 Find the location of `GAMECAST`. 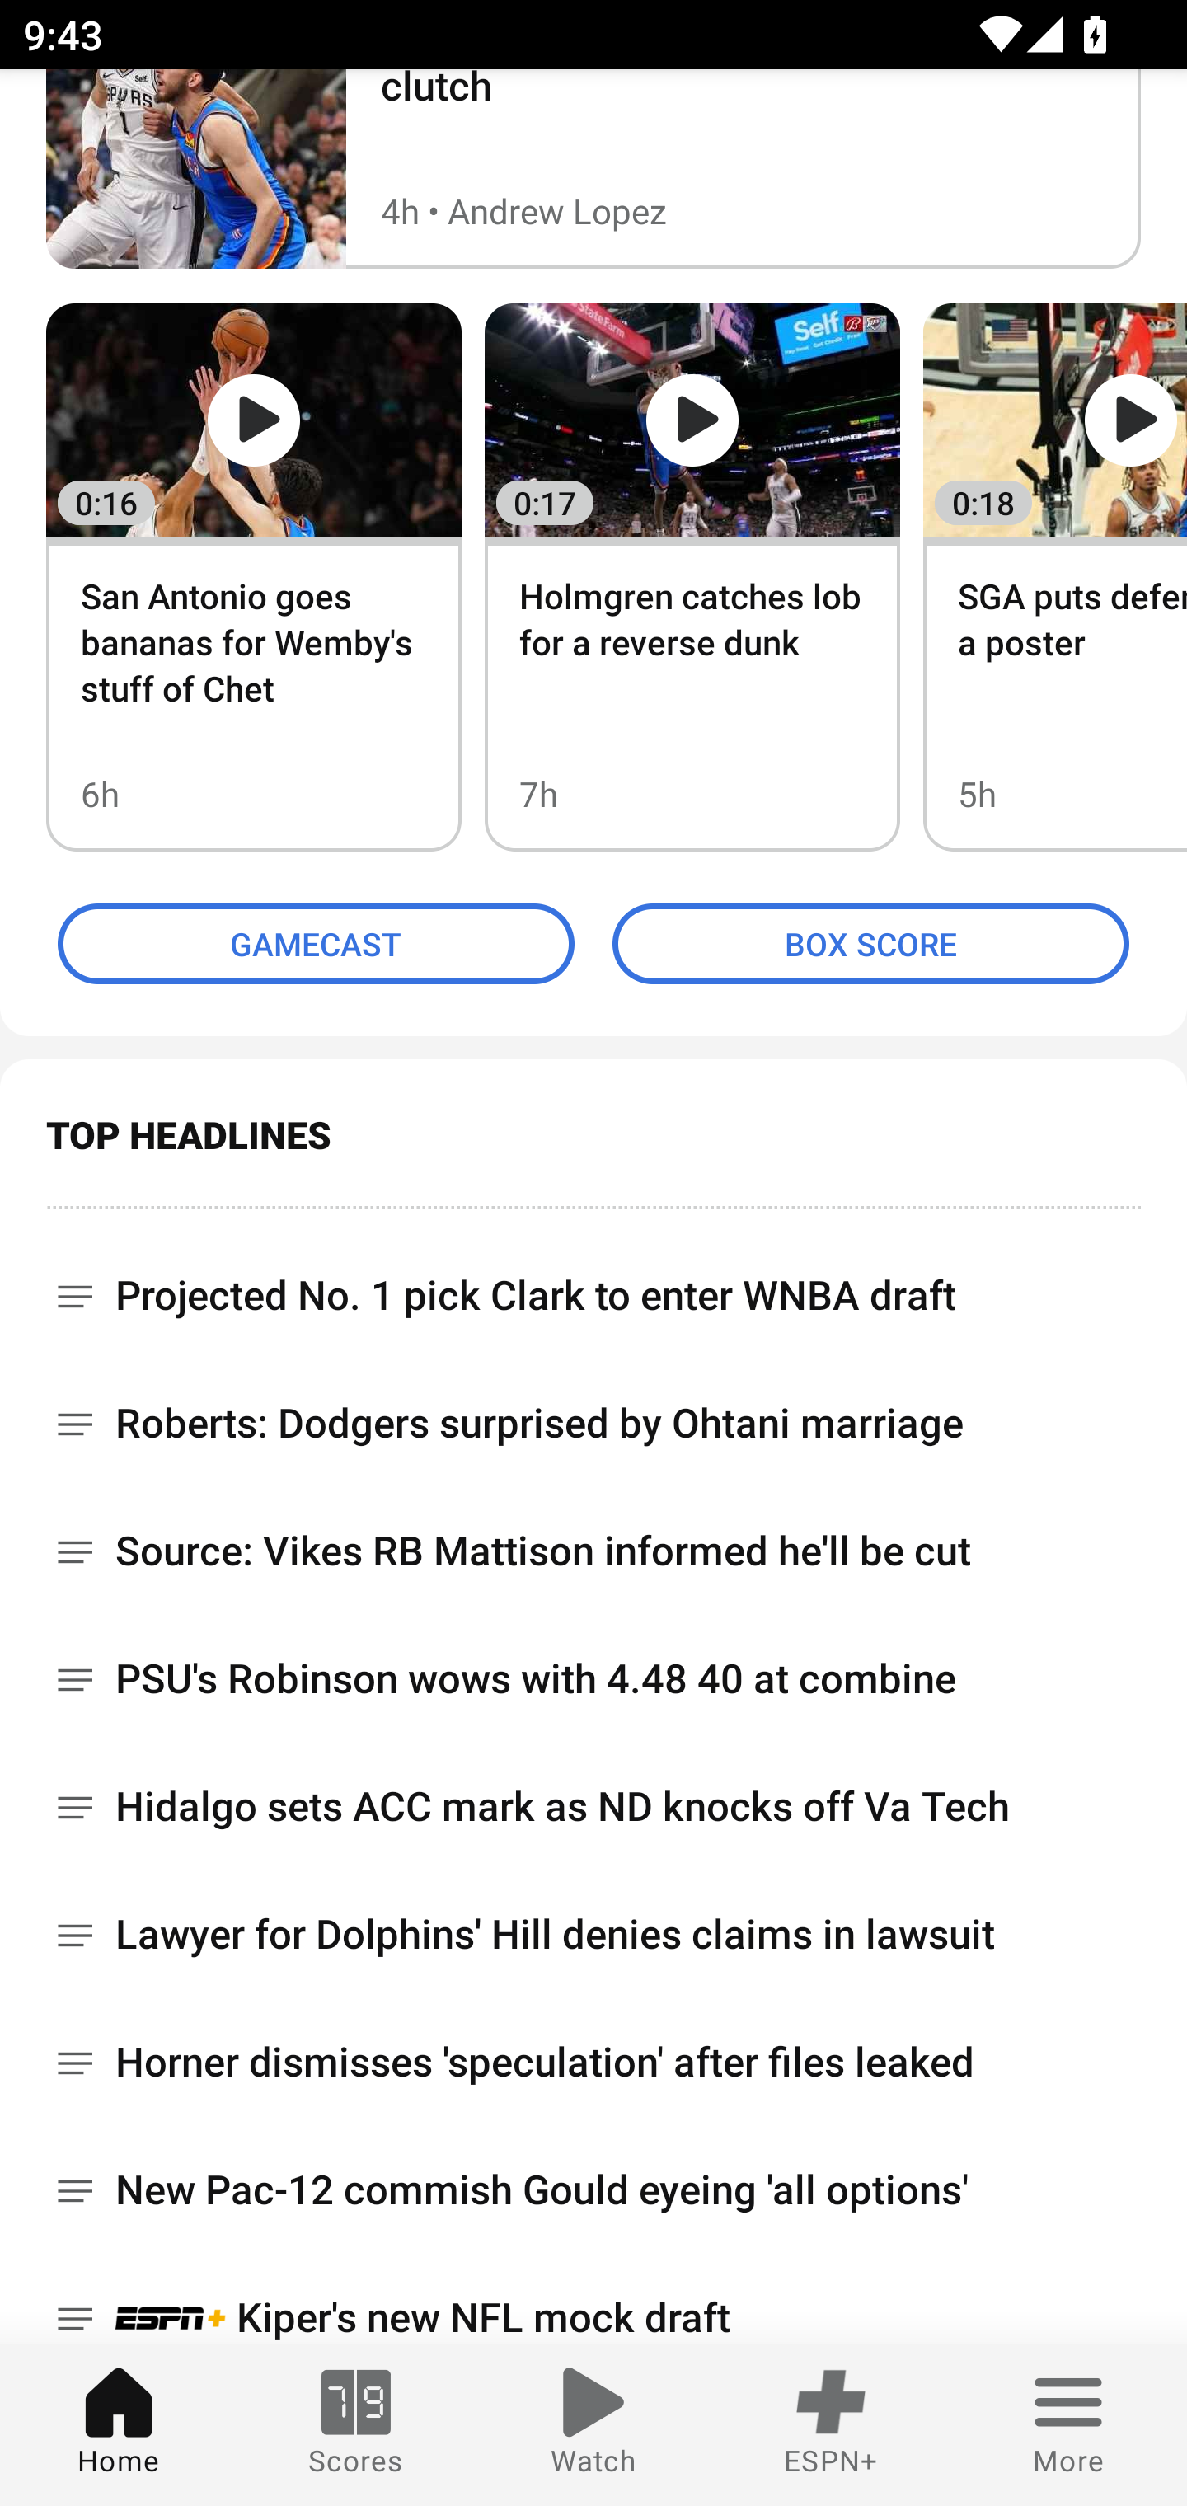

GAMECAST is located at coordinates (316, 945).